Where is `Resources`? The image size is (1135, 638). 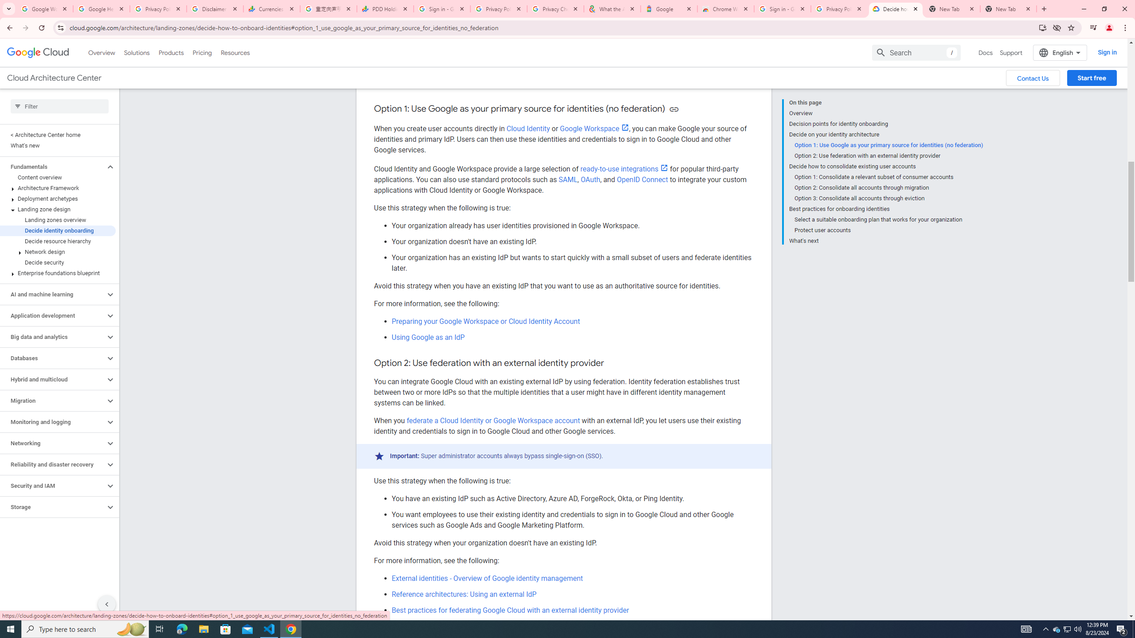 Resources is located at coordinates (235, 52).